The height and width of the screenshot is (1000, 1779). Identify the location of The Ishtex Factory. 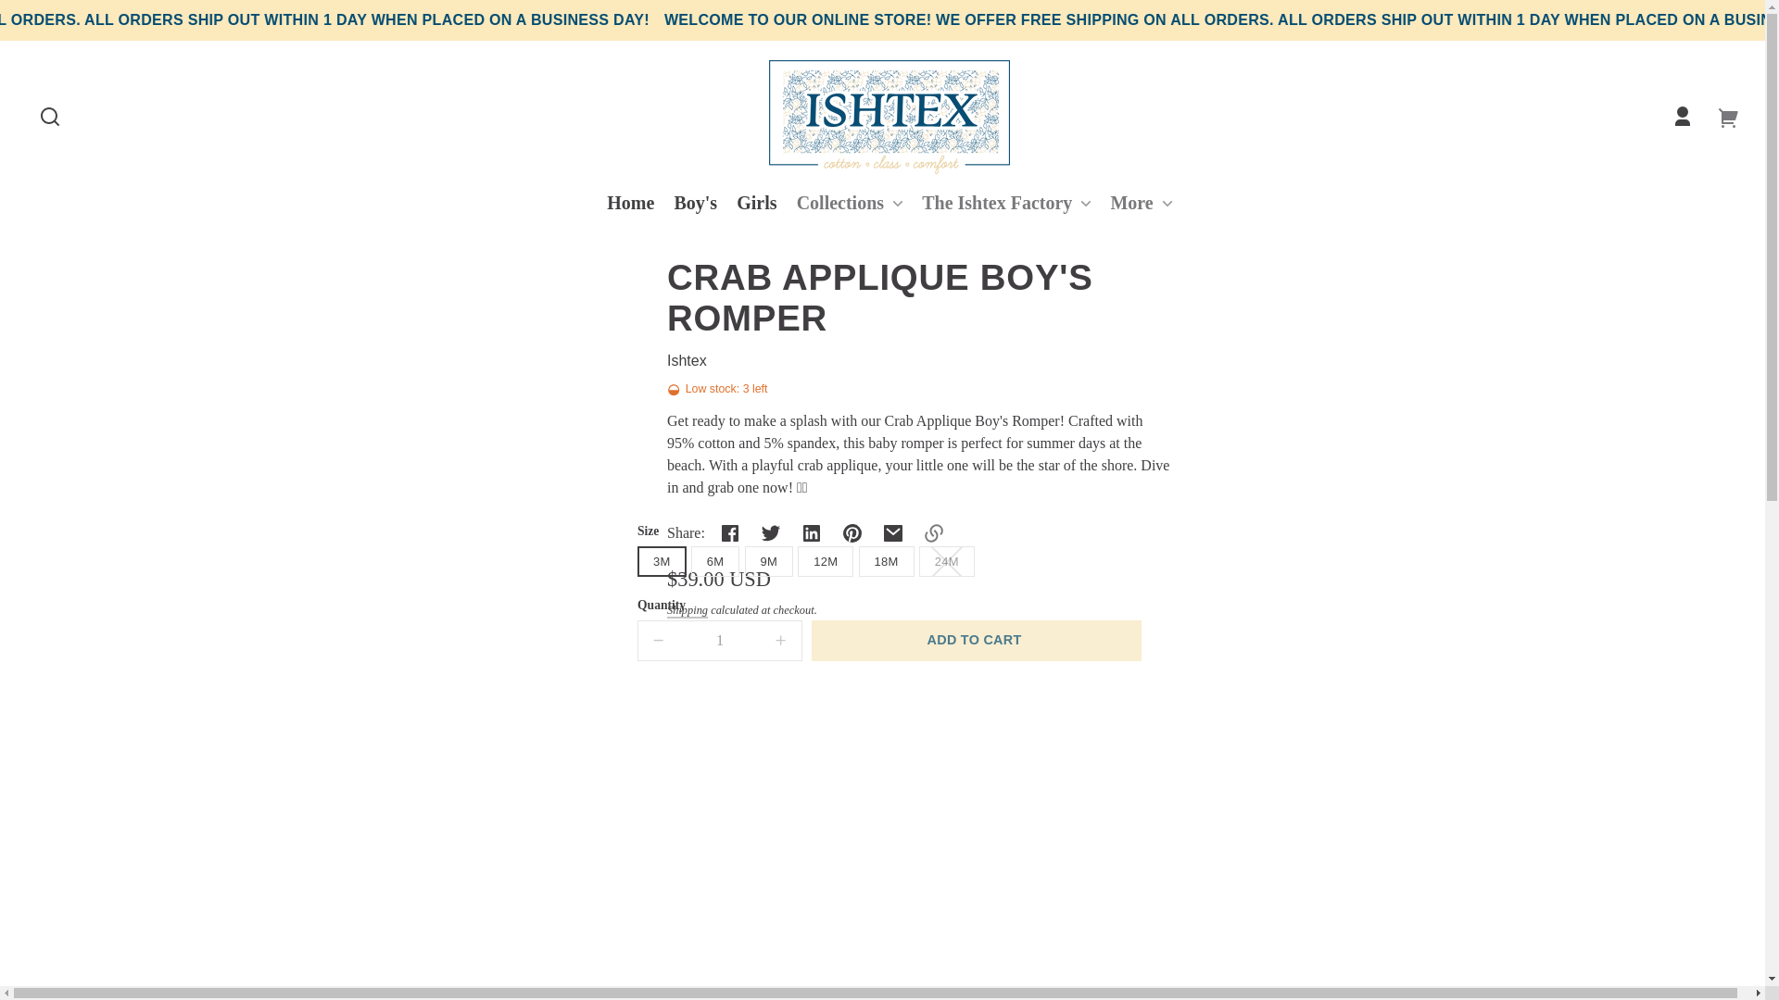
(1005, 203).